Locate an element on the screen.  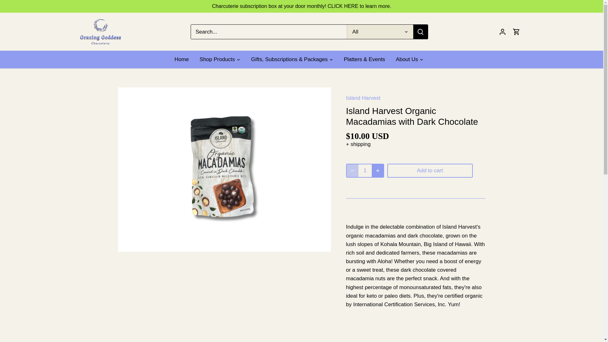
Home is located at coordinates (184, 60).